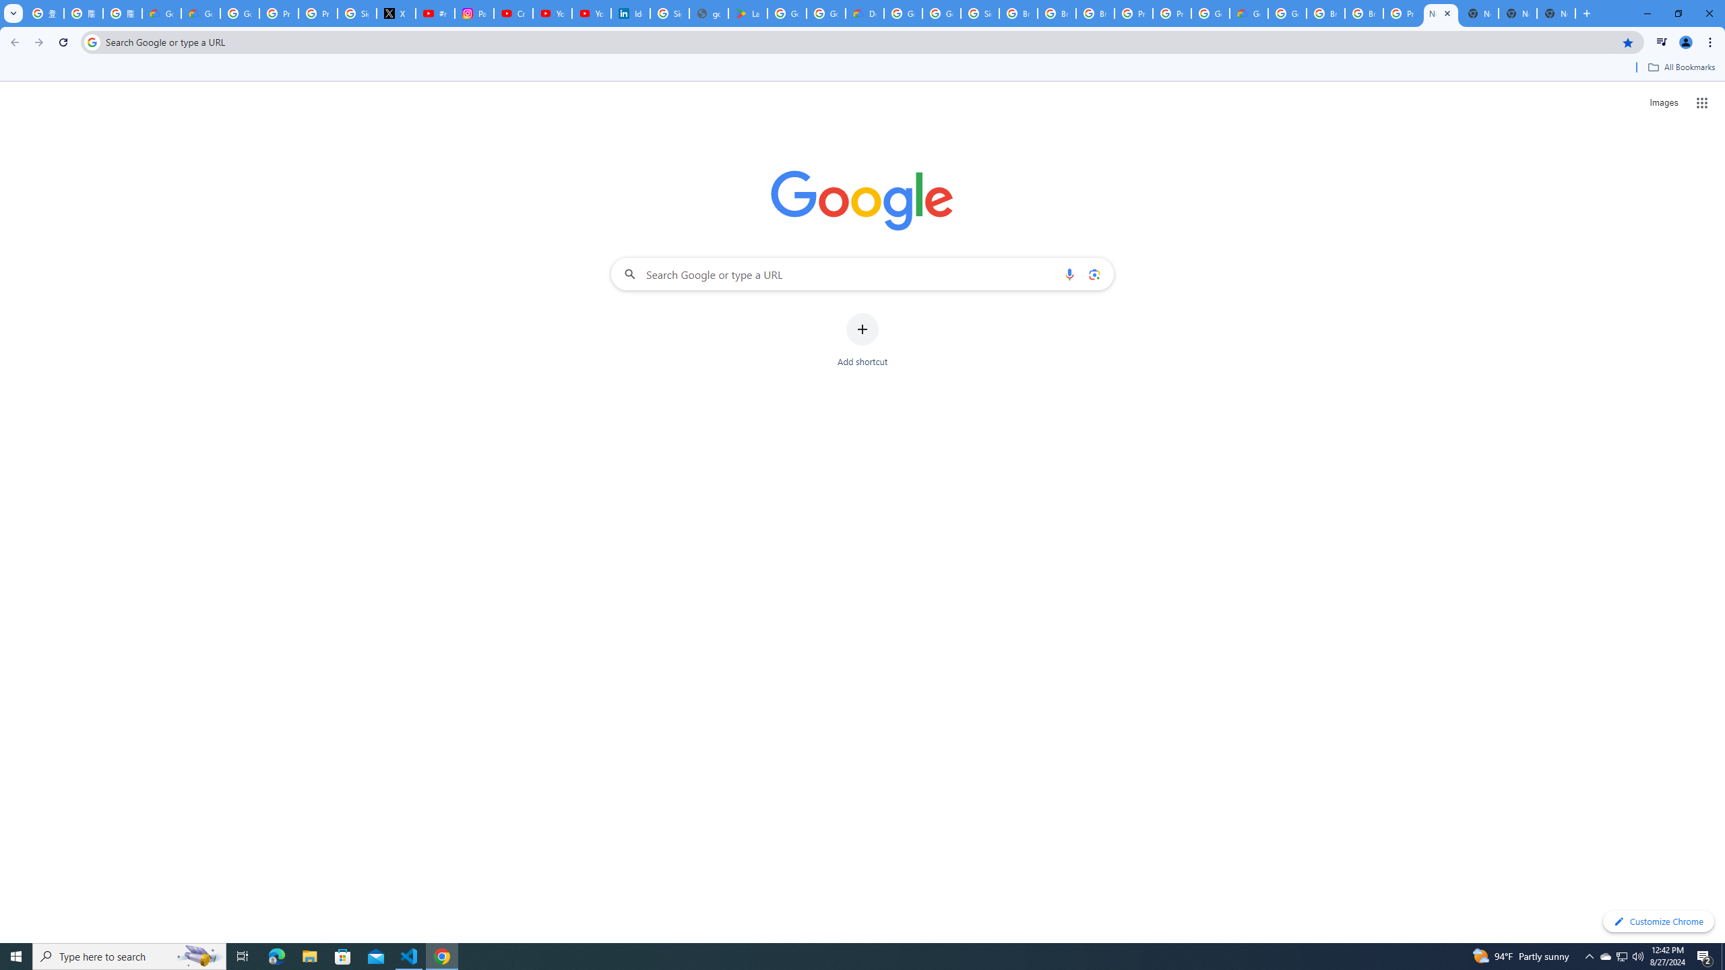 The image size is (1725, 970). Describe the element at coordinates (826, 13) in the screenshot. I see `Google Workspace - Specific Terms` at that location.